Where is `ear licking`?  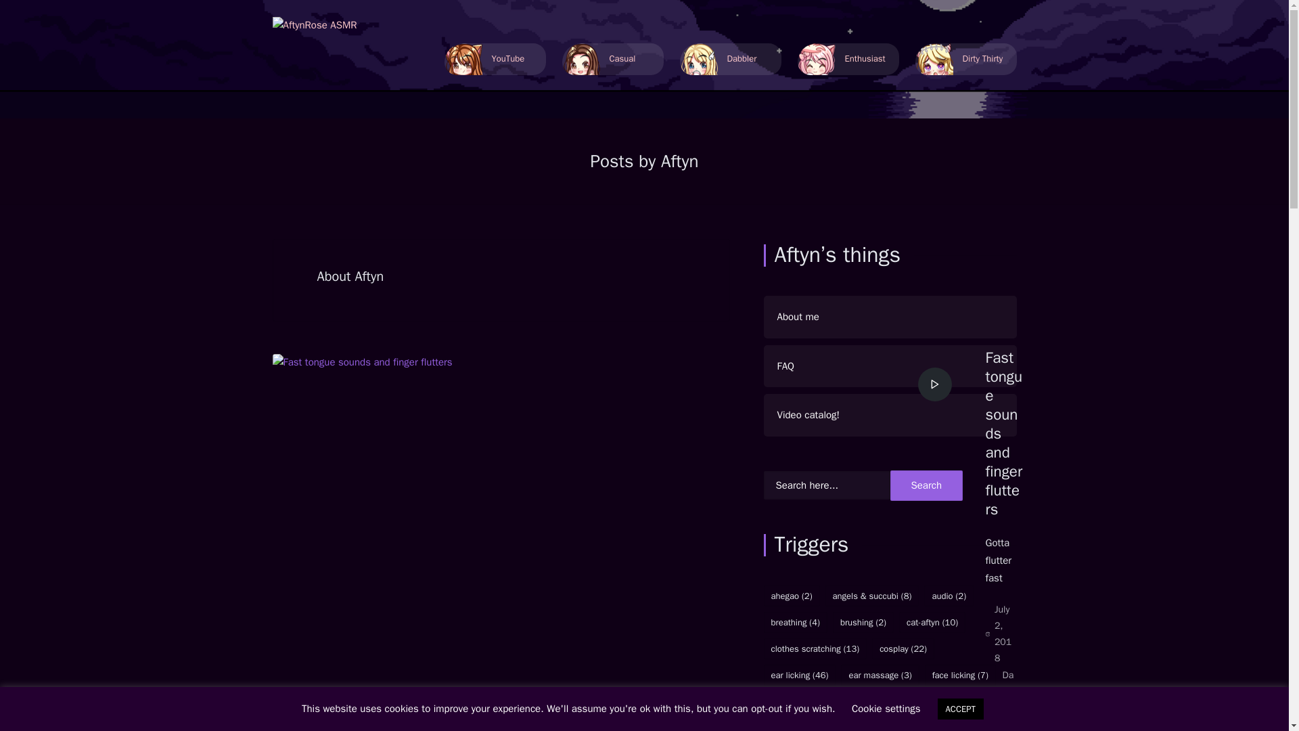 ear licking is located at coordinates (1008, 724).